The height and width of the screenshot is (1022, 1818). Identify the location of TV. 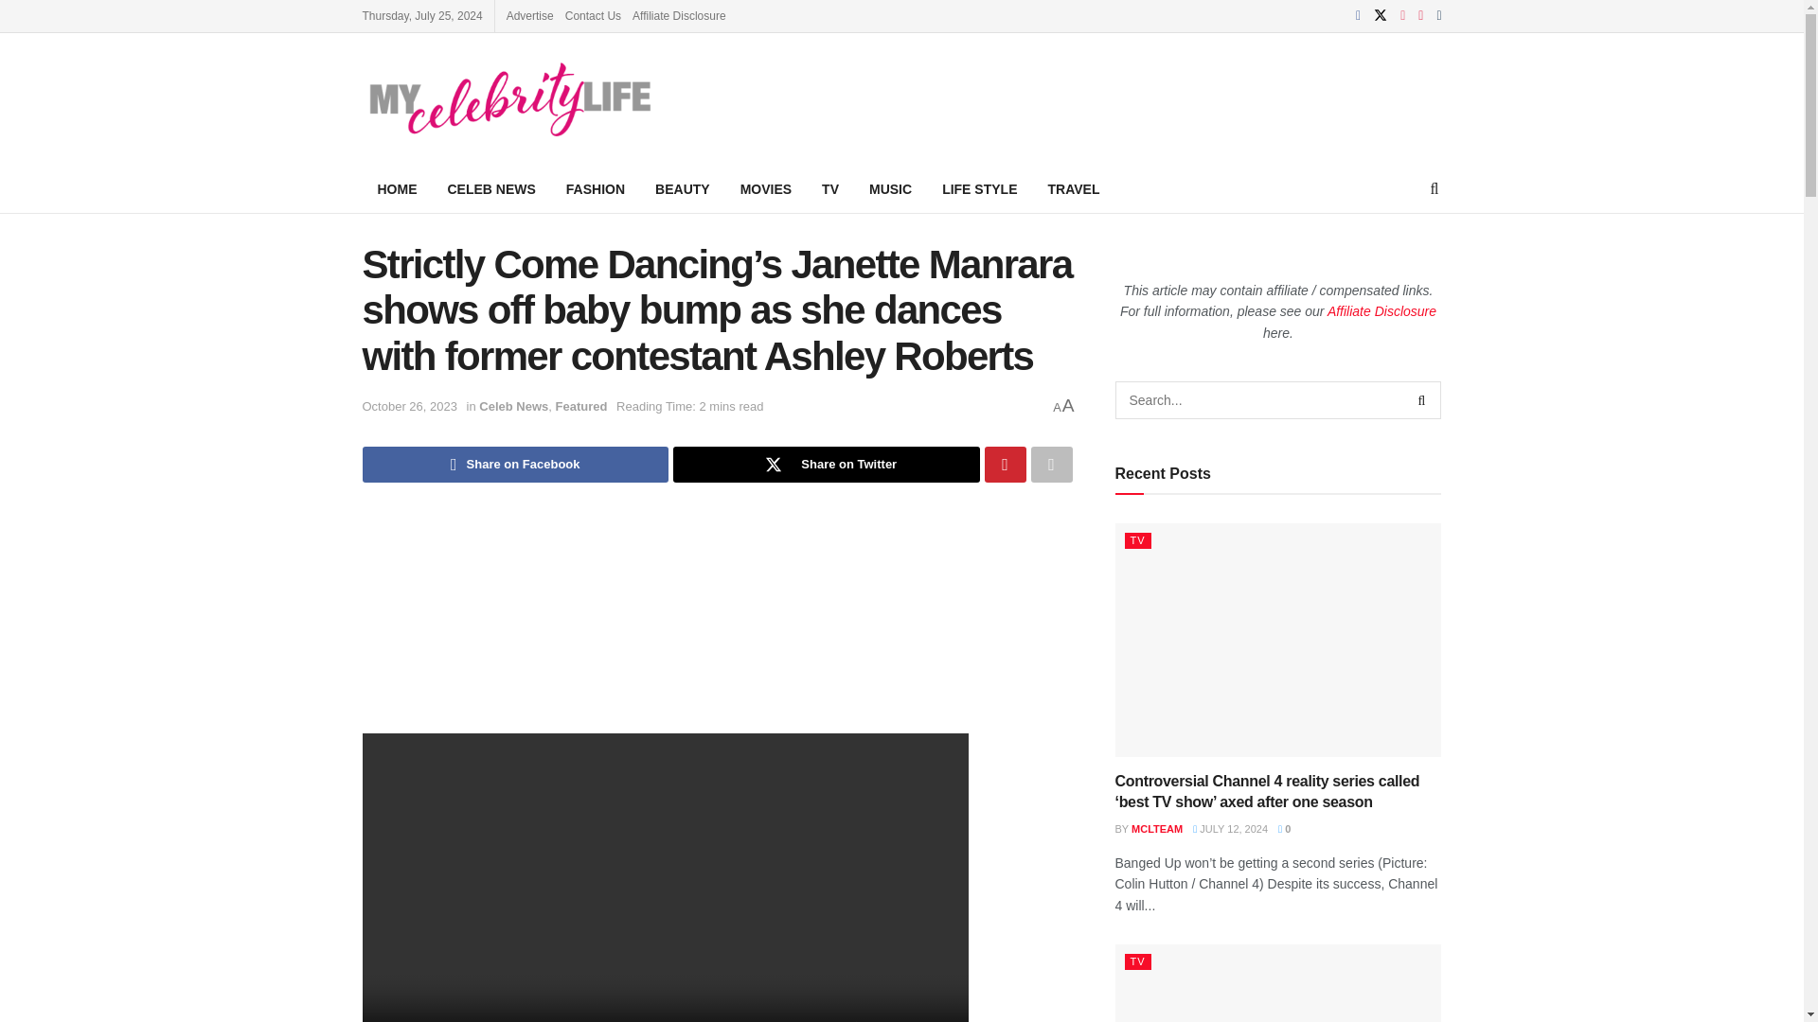
(830, 188).